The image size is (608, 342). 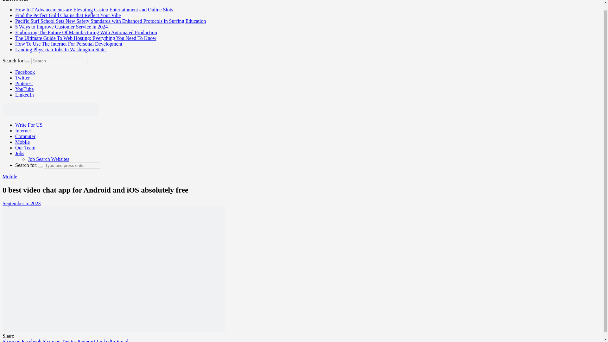 I want to click on Landing Physician Jobs In Washington State , so click(x=61, y=49).